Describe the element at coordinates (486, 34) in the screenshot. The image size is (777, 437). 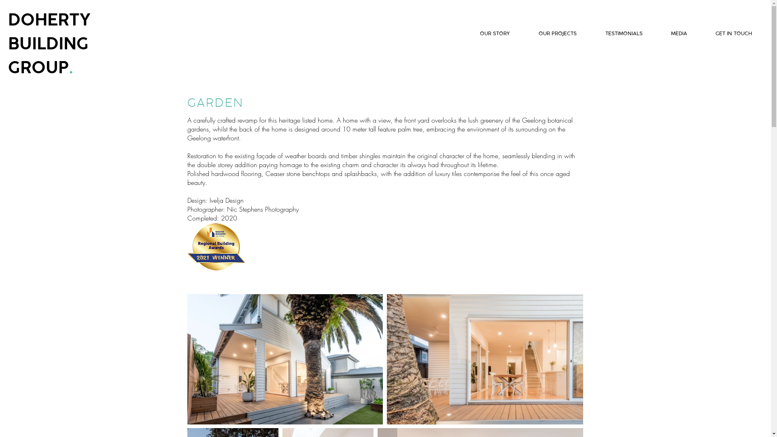
I see `OUR STORY` at that location.